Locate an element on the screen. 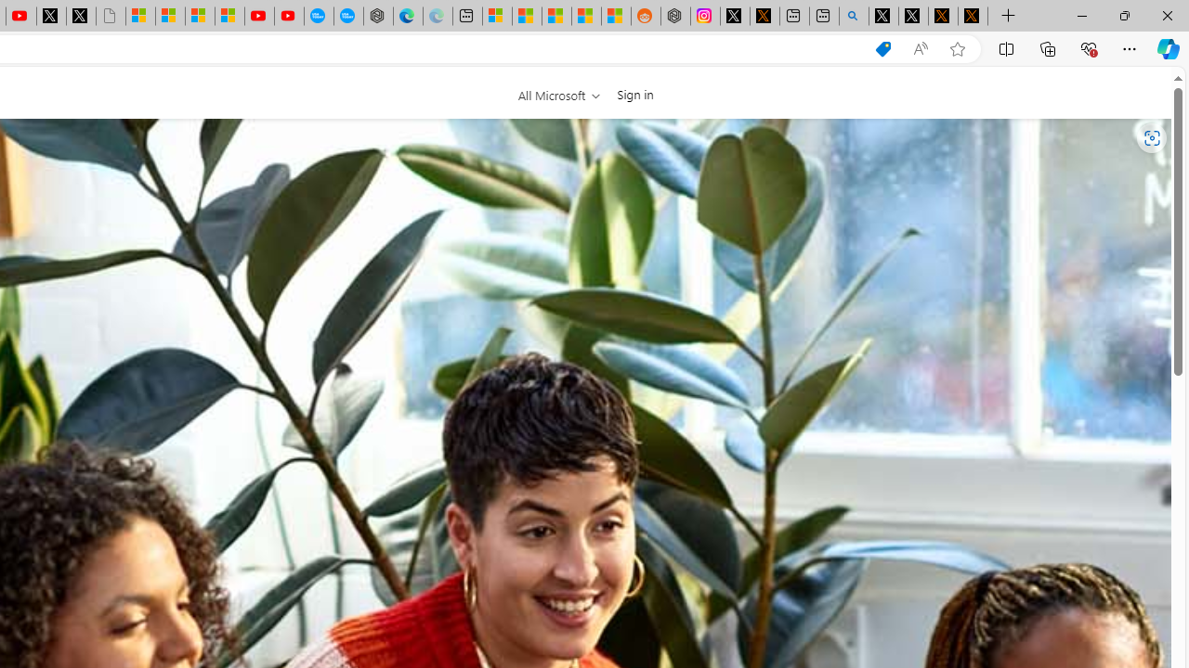 This screenshot has width=1189, height=668. Shopping in Microsoft Edge is located at coordinates (882, 49).